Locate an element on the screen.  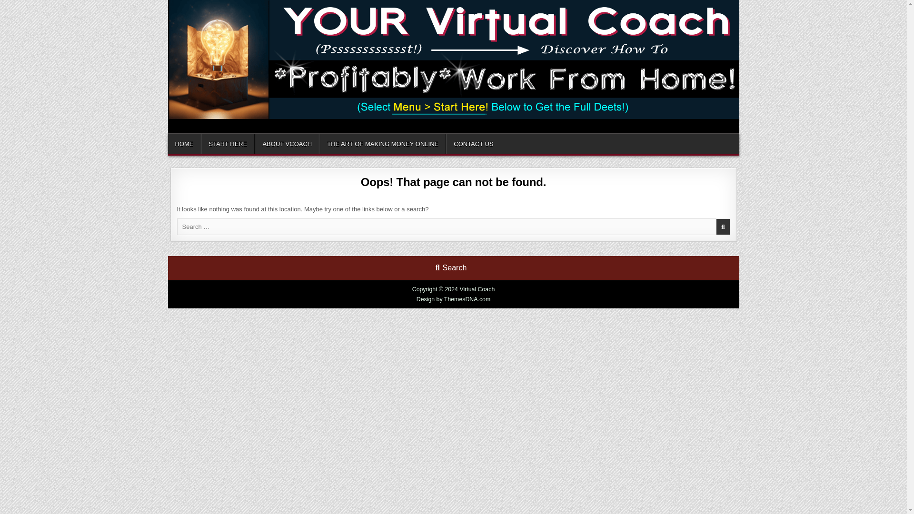
Design by ThemesDNA.com is located at coordinates (454, 299).